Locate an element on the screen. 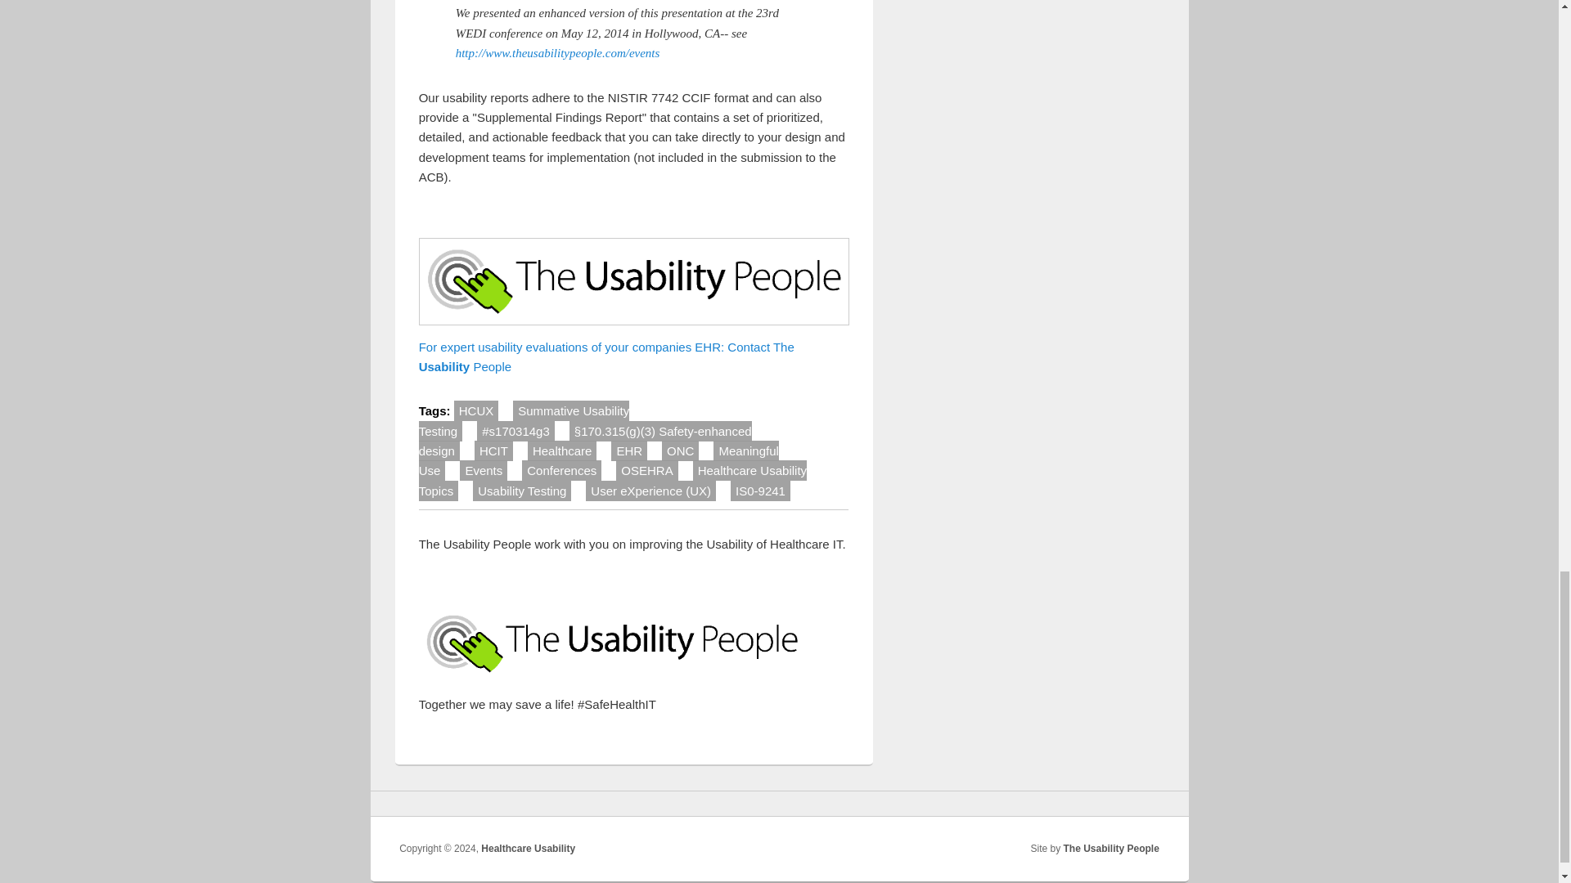 This screenshot has height=883, width=1571. Usability Testing is located at coordinates (522, 491).